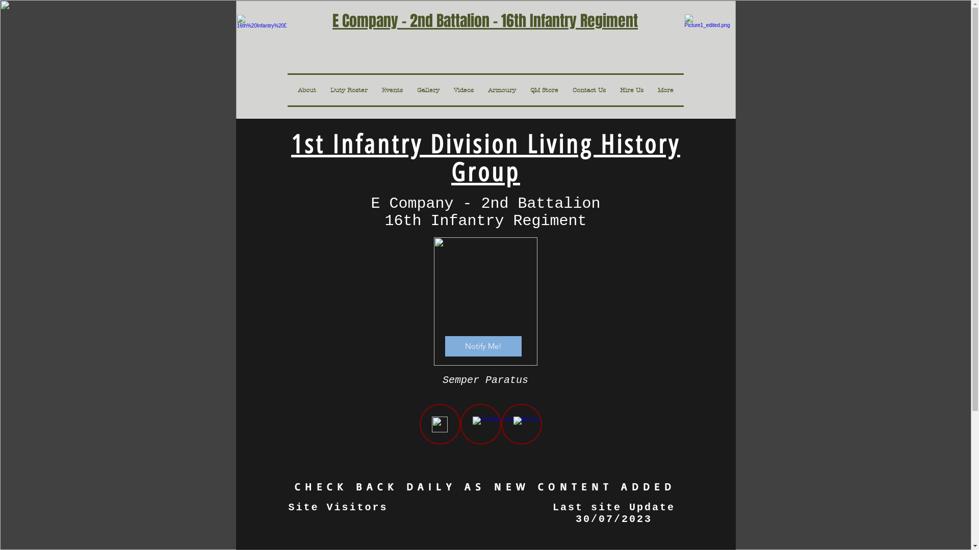  What do you see at coordinates (371, 90) in the screenshot?
I see `Duty Roster` at bounding box center [371, 90].